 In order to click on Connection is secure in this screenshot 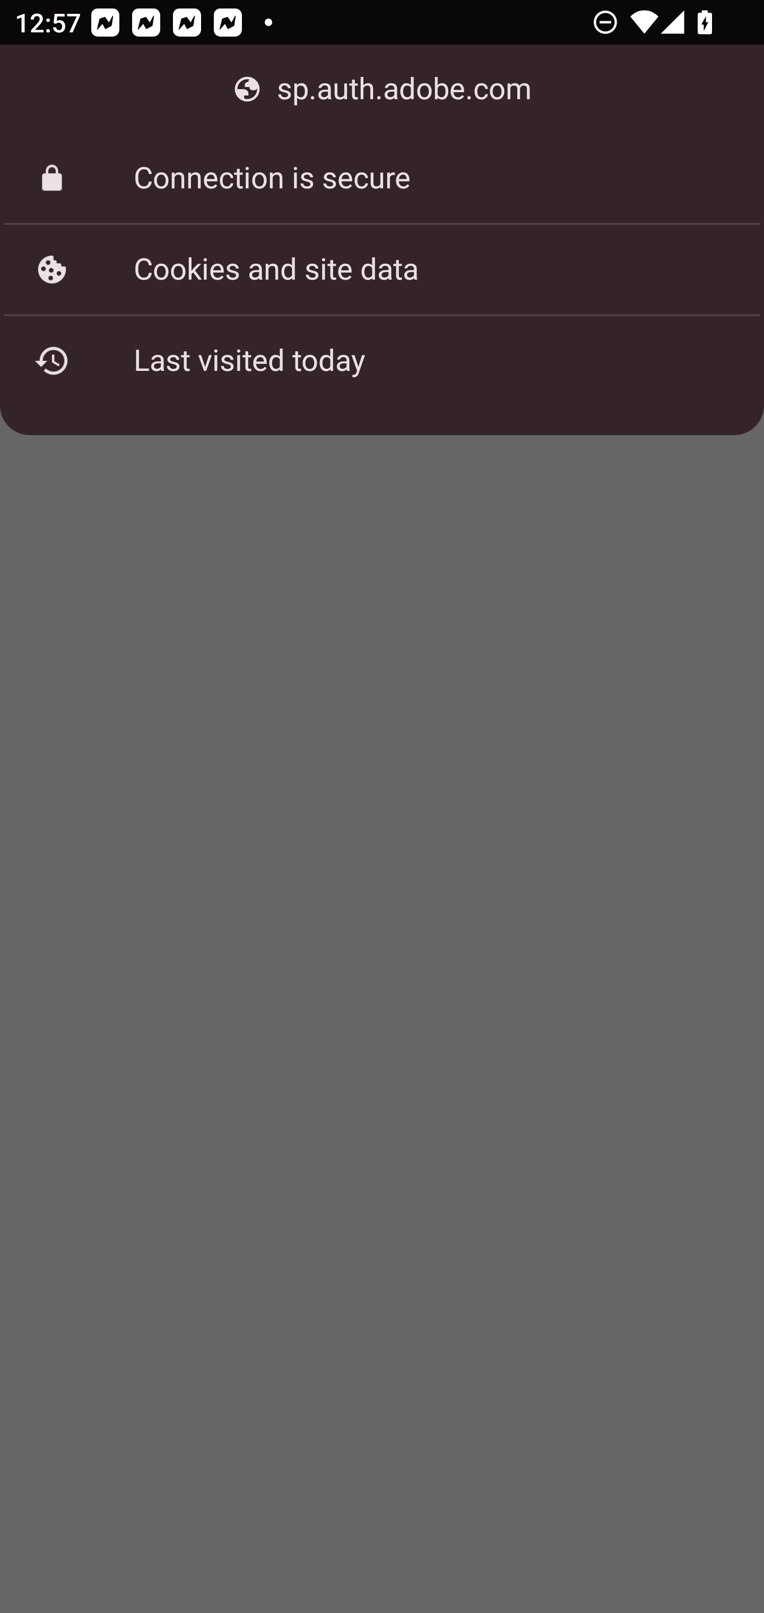, I will do `click(382, 178)`.